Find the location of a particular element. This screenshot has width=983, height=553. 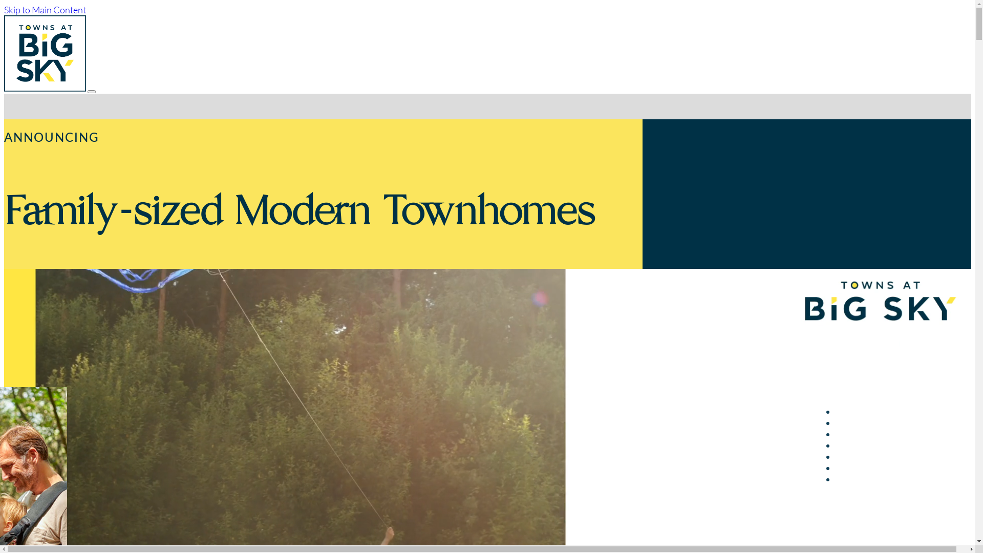

LOCATION is located at coordinates (860, 424).